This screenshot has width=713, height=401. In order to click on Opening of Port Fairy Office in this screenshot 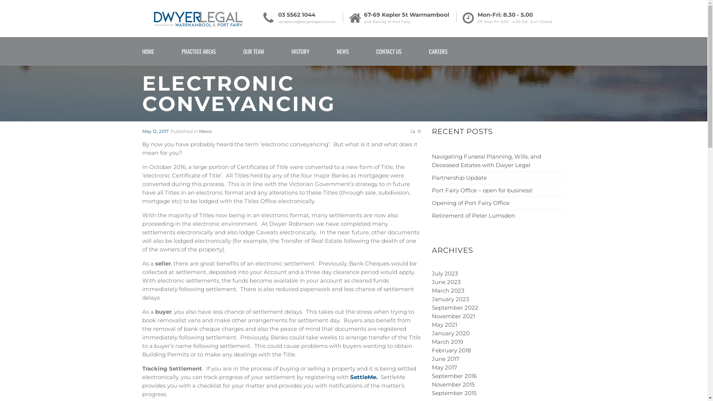, I will do `click(470, 203)`.